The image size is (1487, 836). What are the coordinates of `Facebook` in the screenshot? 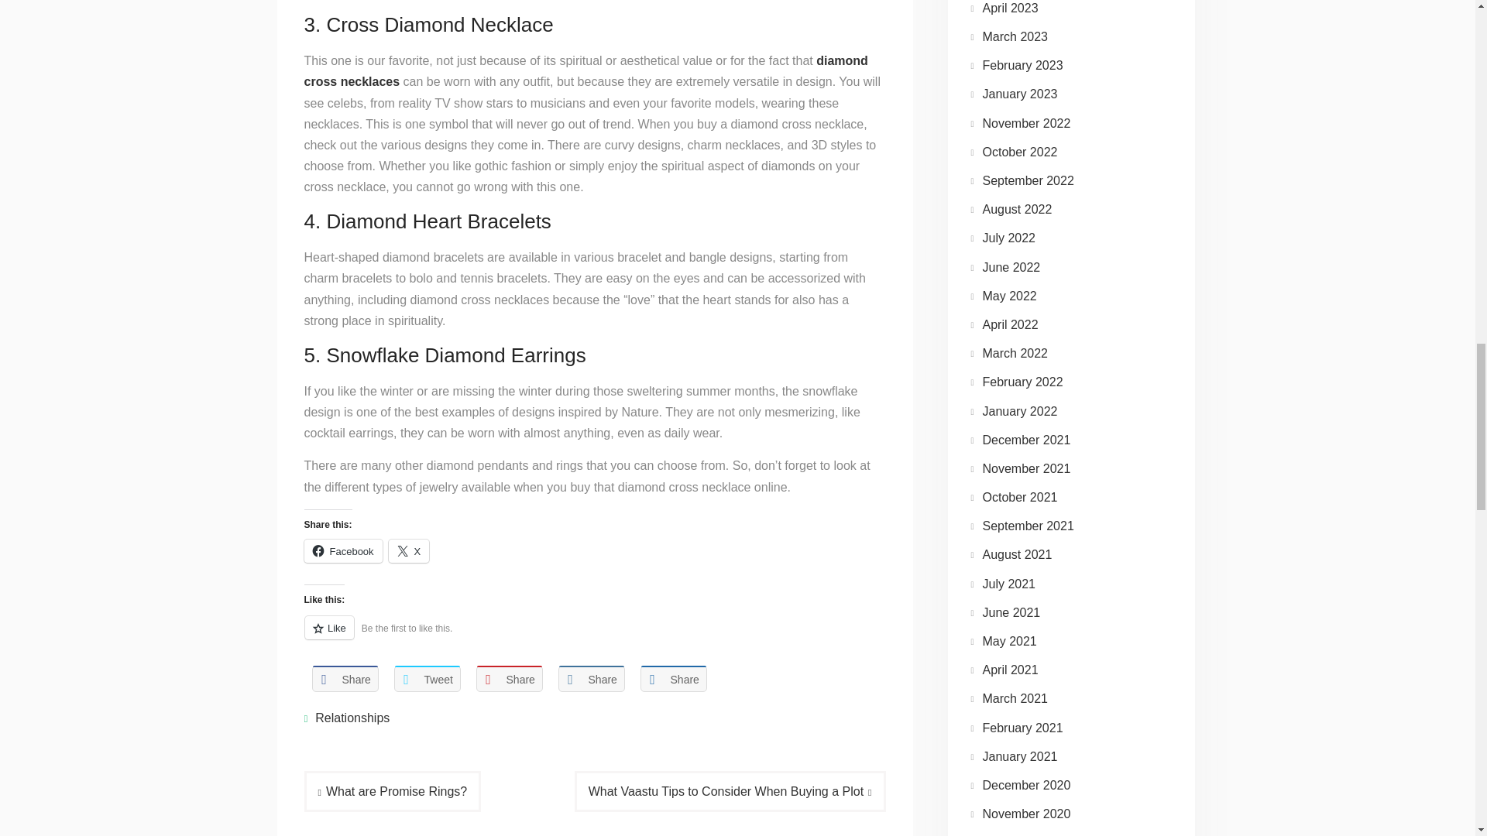 It's located at (342, 550).